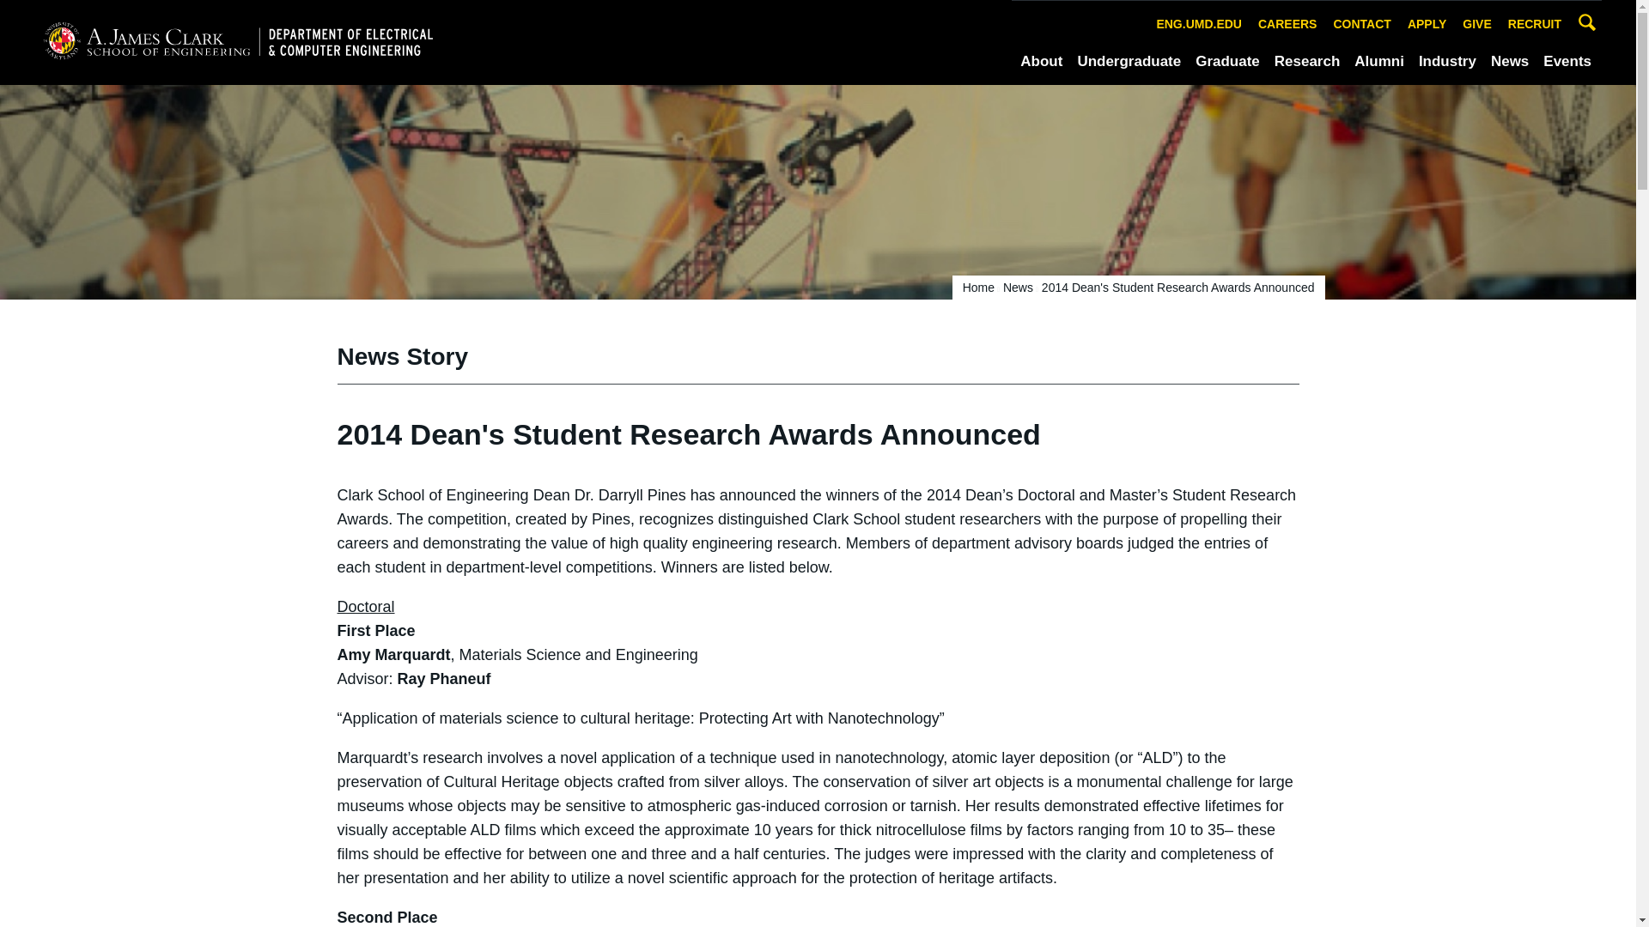 Image resolution: width=1649 pixels, height=927 pixels. I want to click on APPLY, so click(1427, 24).